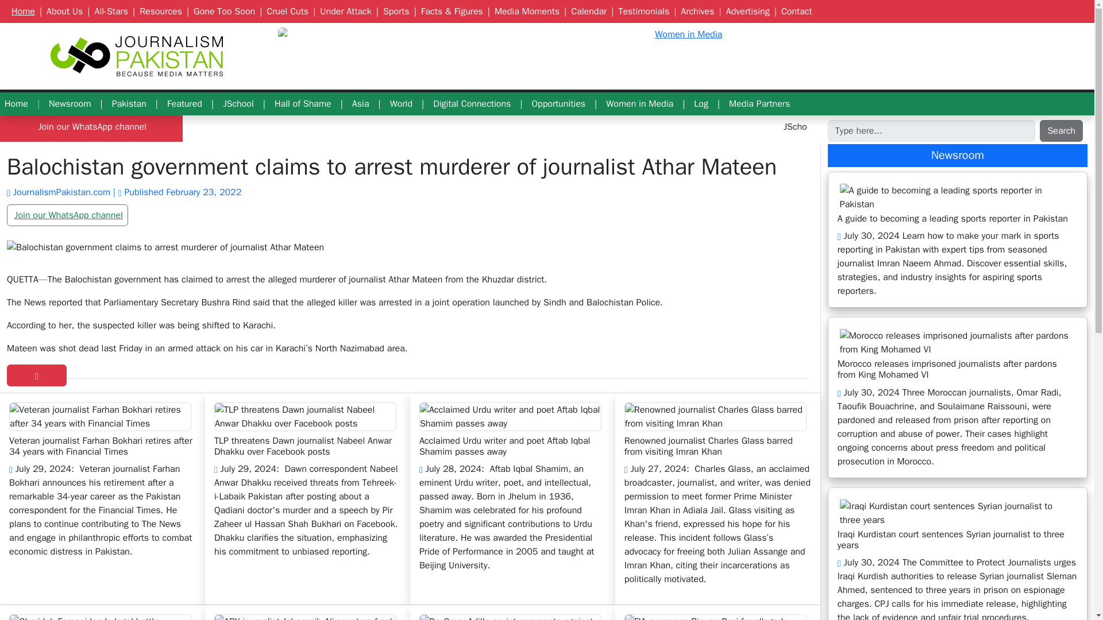 This screenshot has width=1103, height=620. What do you see at coordinates (21, 11) in the screenshot?
I see `Home` at bounding box center [21, 11].